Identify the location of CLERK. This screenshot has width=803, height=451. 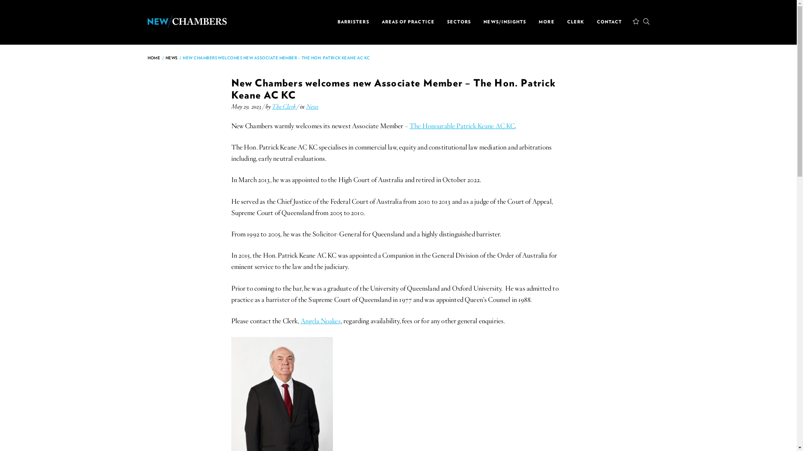
(575, 22).